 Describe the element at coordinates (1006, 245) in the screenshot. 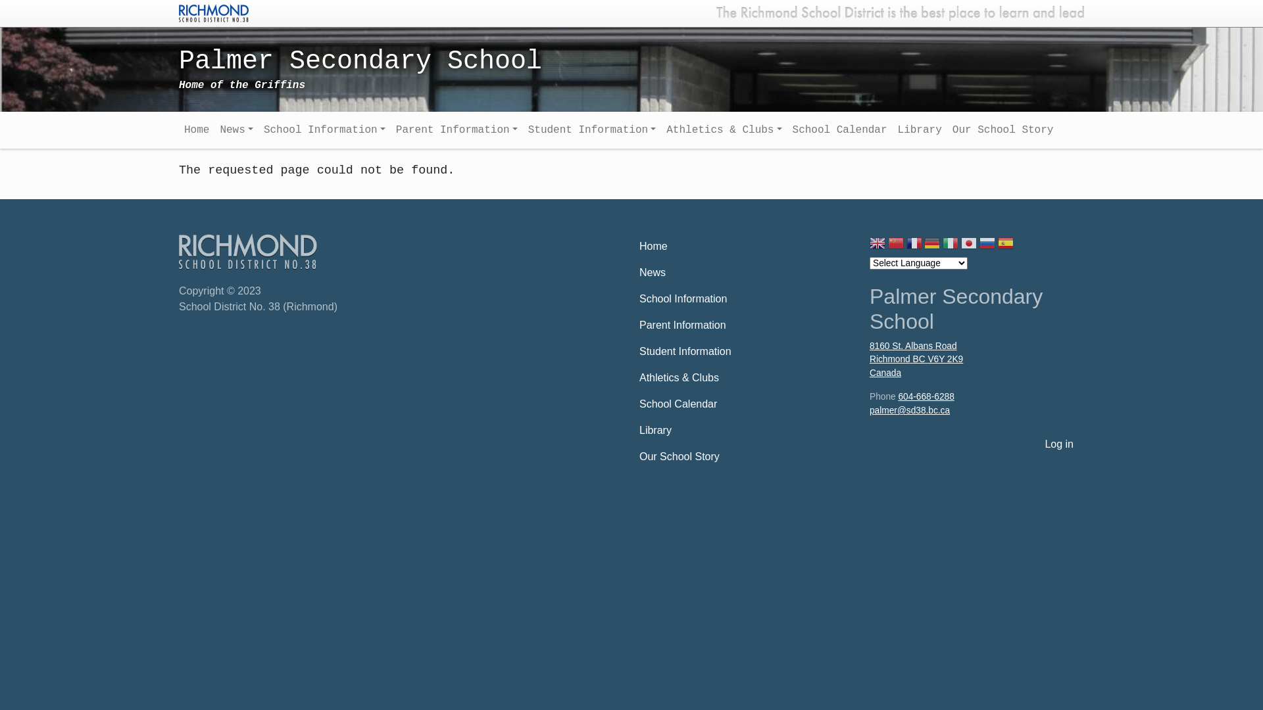

I see `Spanish` at that location.